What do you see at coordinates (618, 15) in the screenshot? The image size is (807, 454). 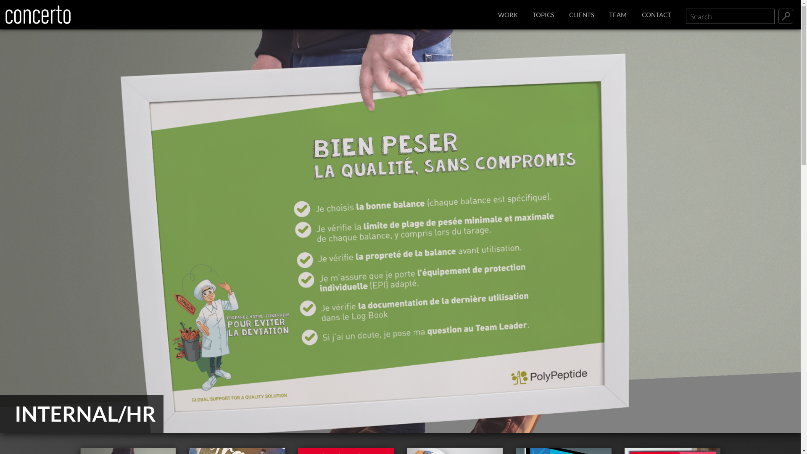 I see `TEAM` at bounding box center [618, 15].